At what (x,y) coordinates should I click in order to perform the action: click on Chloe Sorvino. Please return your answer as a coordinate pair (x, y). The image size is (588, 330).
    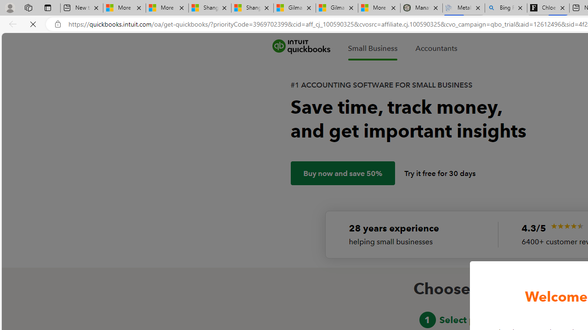
    Looking at the image, I should click on (548, 8).